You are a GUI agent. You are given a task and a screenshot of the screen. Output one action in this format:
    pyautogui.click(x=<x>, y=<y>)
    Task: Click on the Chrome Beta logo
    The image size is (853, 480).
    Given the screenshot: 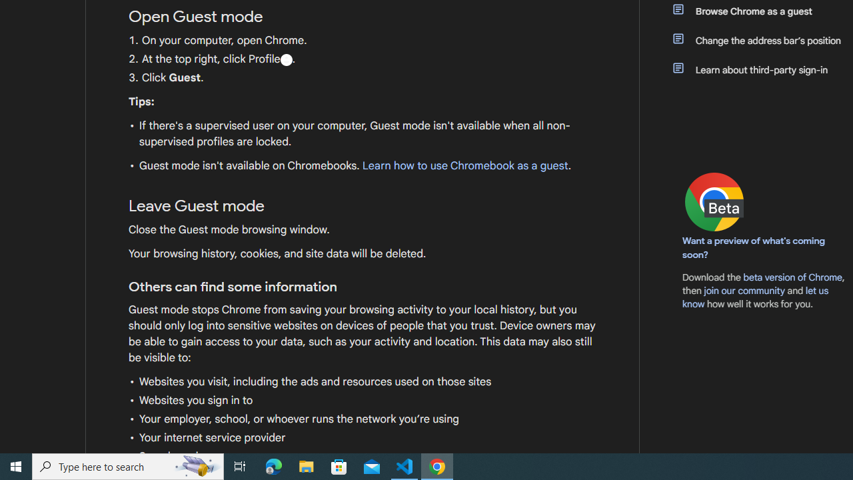 What is the action you would take?
    pyautogui.click(x=714, y=201)
    